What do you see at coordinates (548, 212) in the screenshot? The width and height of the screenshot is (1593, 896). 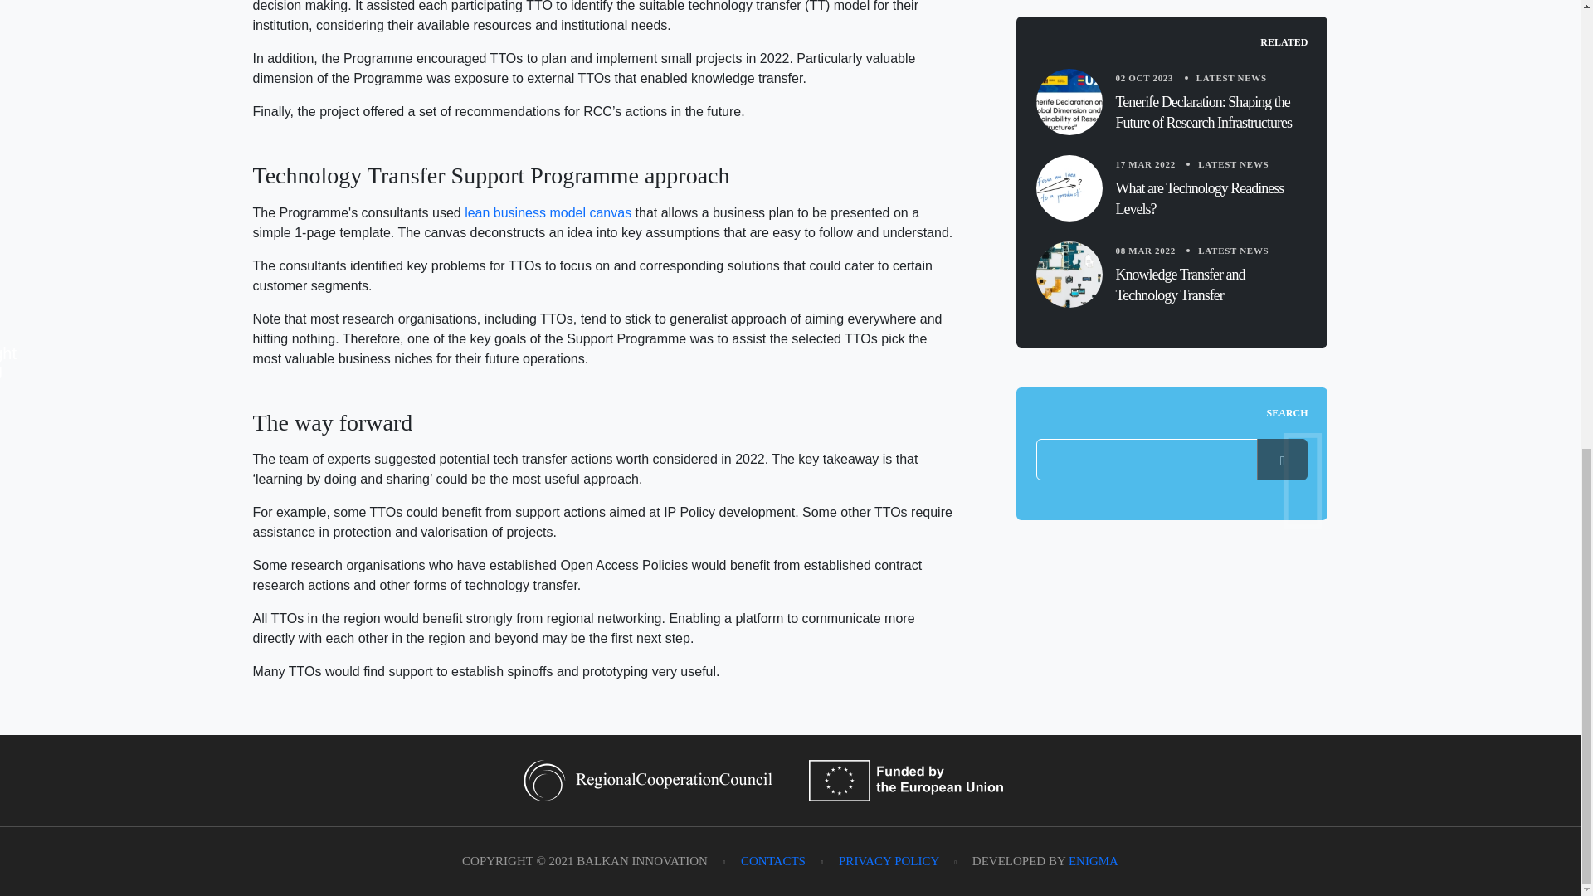 I see `lean business model canvas` at bounding box center [548, 212].